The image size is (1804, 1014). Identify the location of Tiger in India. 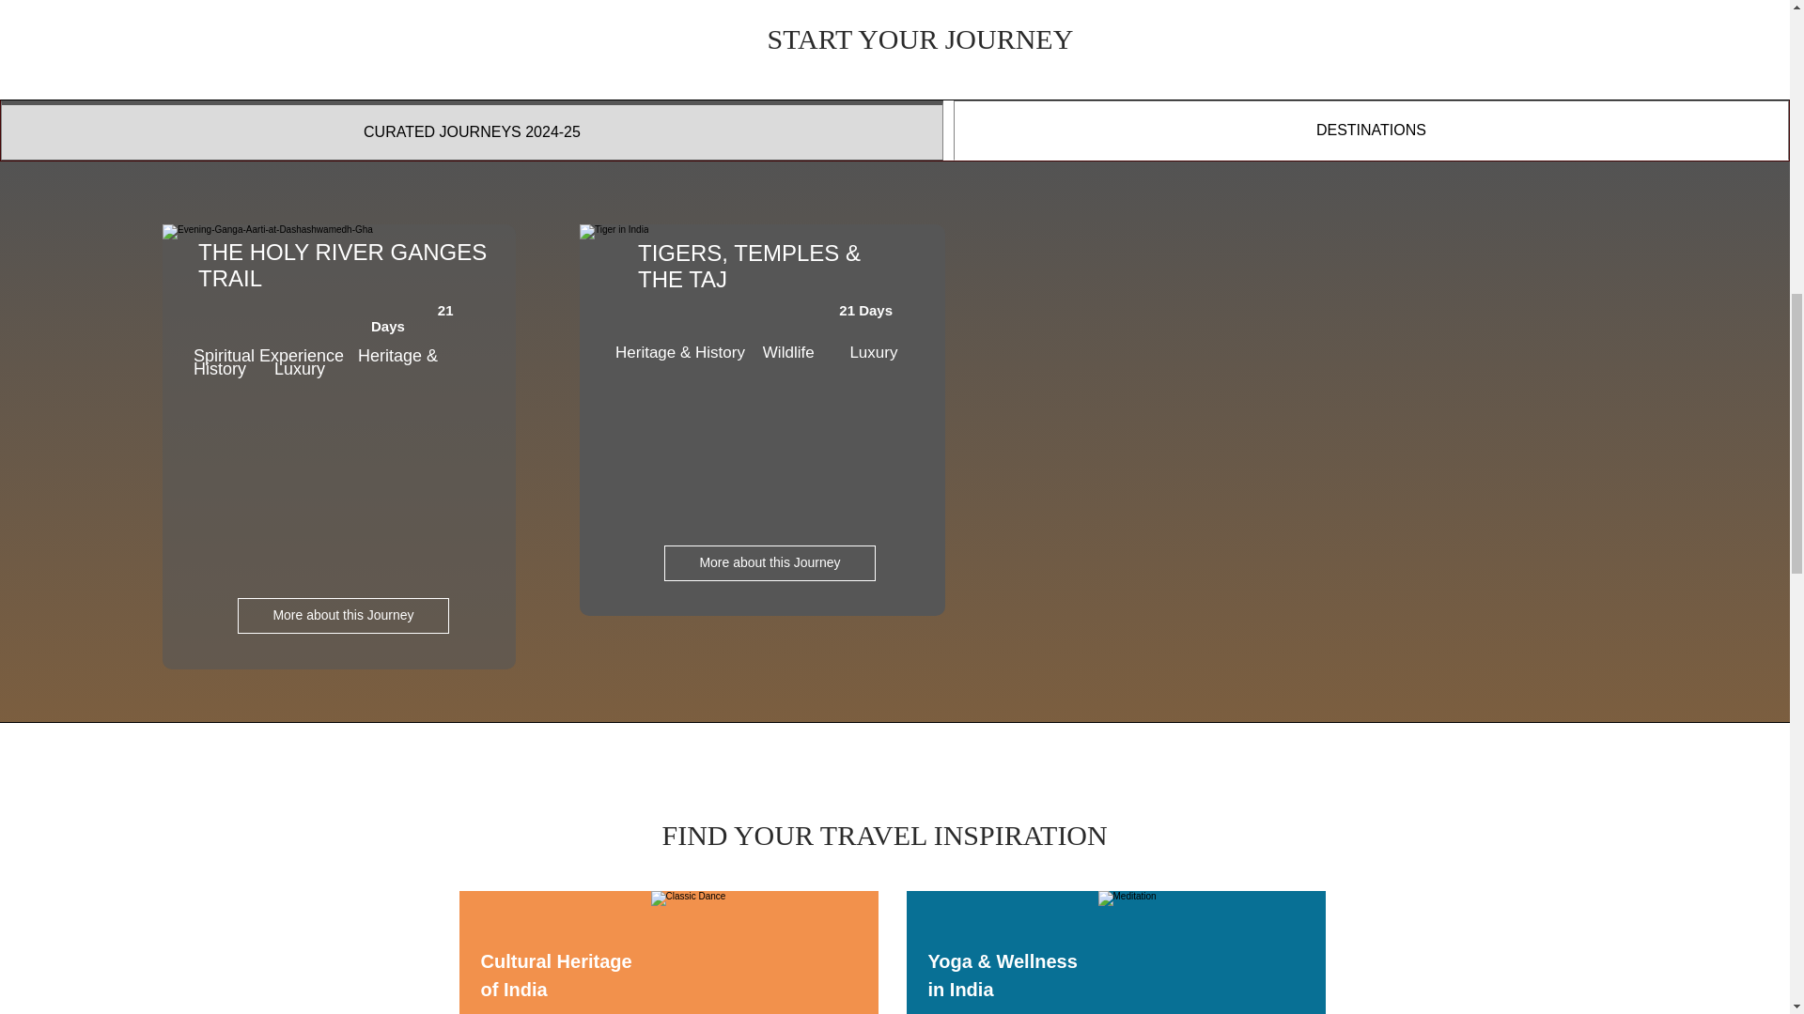
(762, 419).